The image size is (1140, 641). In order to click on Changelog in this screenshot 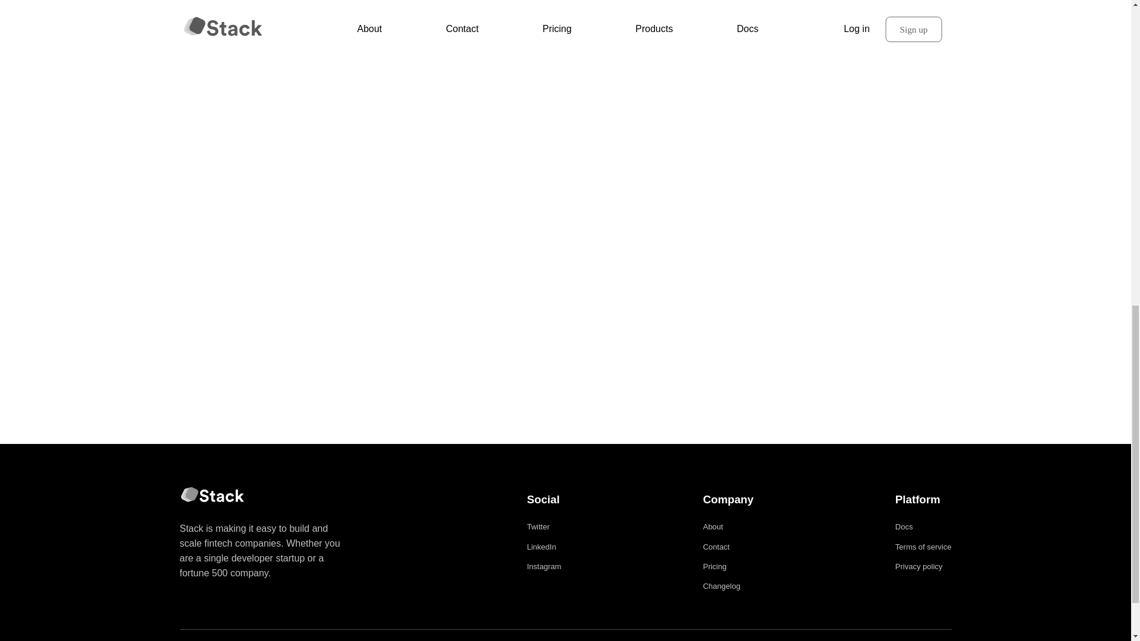, I will do `click(721, 586)`.